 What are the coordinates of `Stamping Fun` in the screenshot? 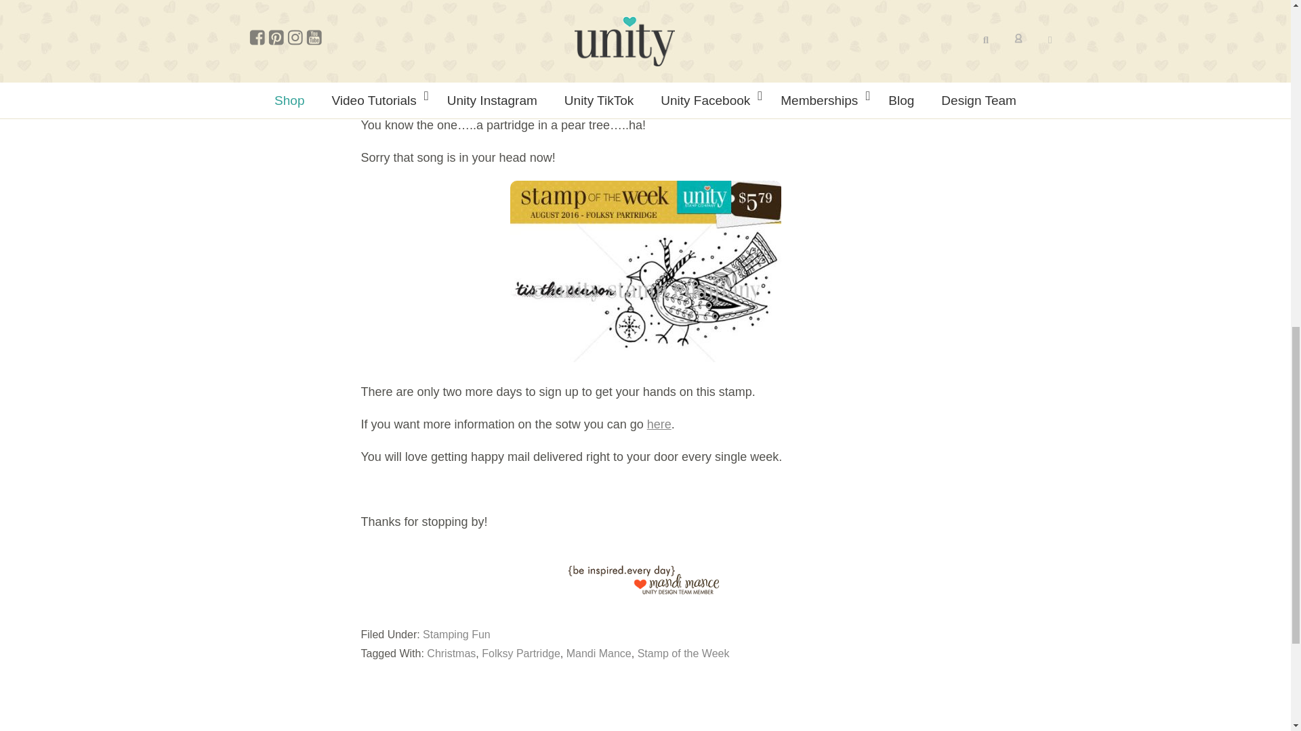 It's located at (457, 634).